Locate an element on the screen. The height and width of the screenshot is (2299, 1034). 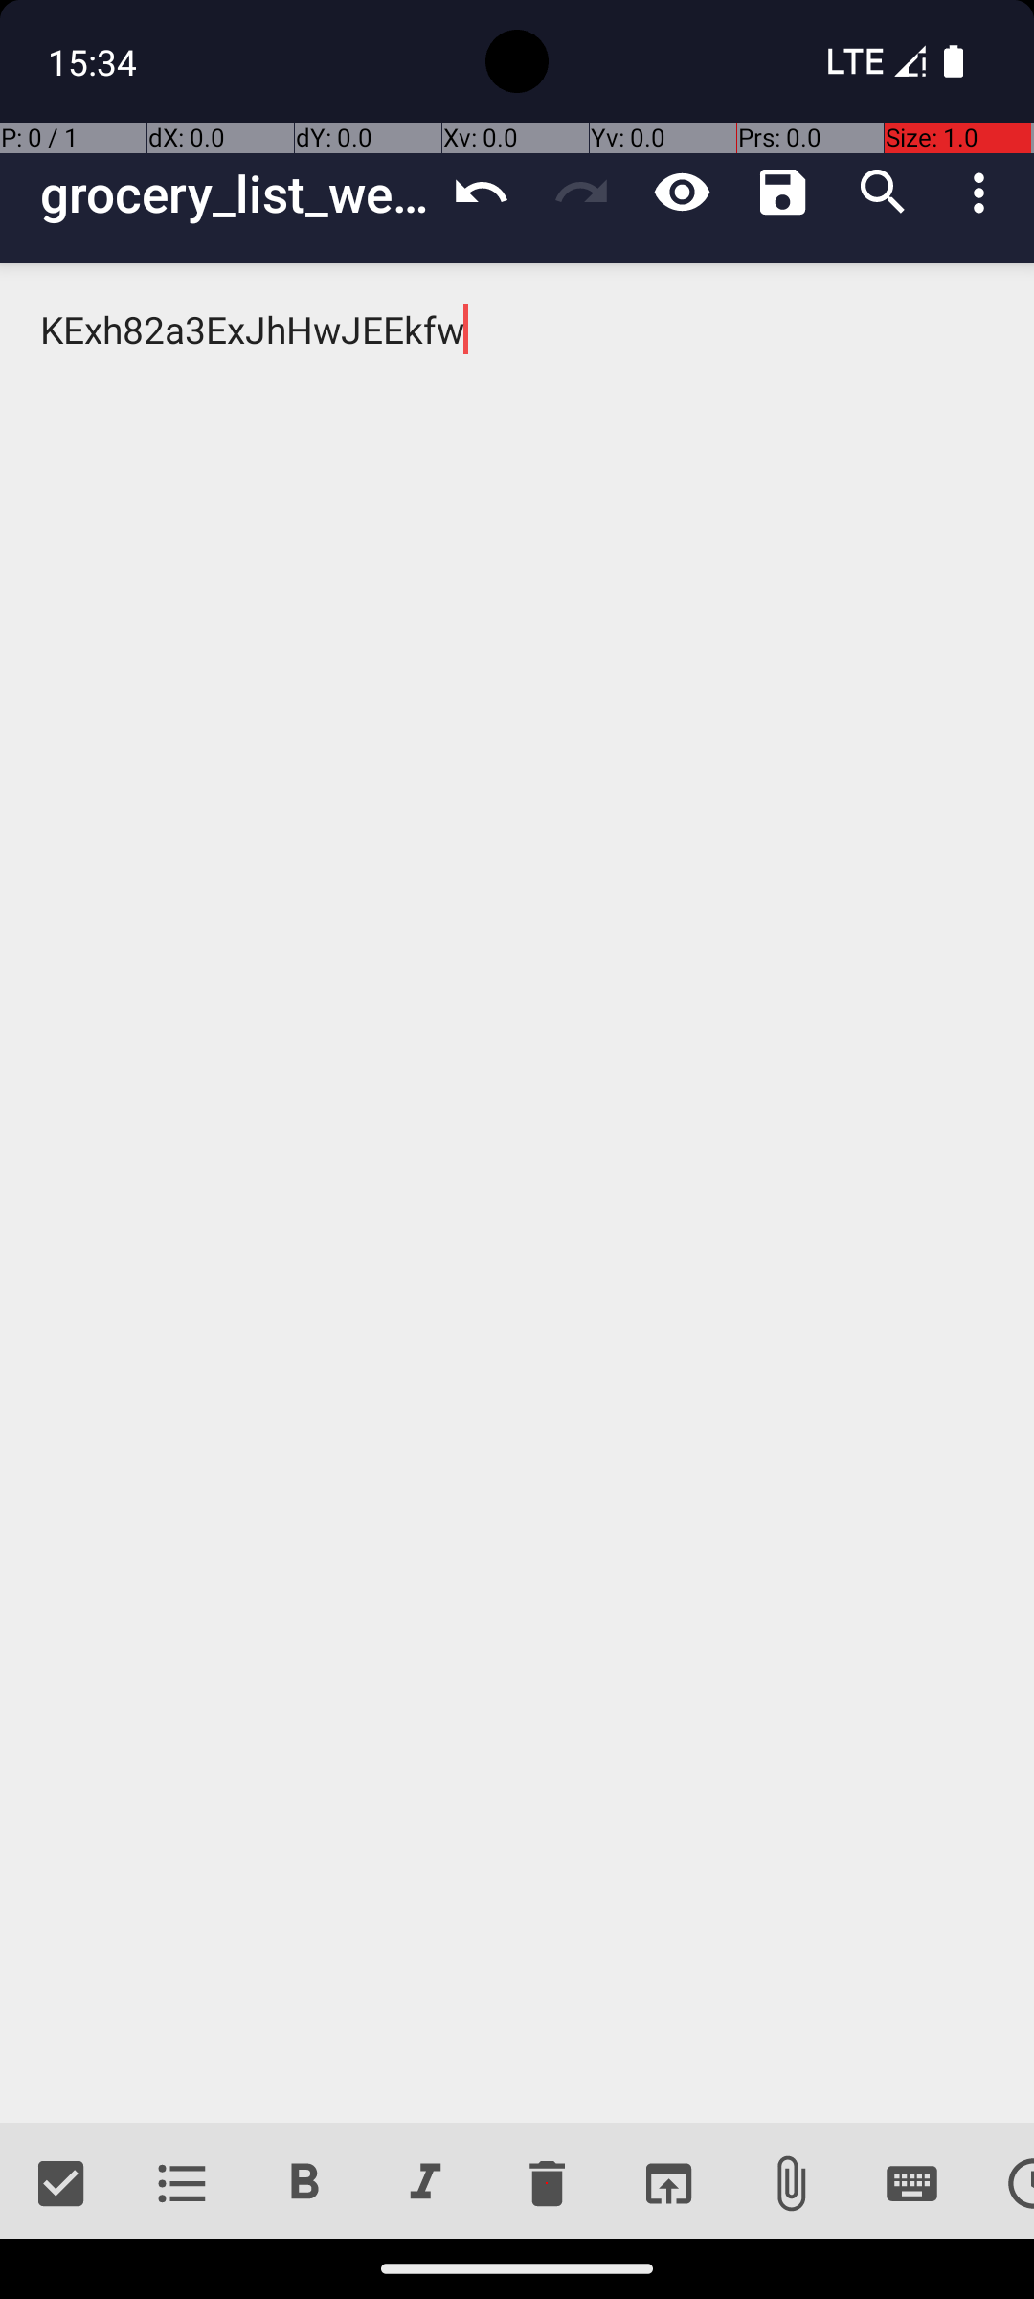
Unordered list is located at coordinates (182, 2184).